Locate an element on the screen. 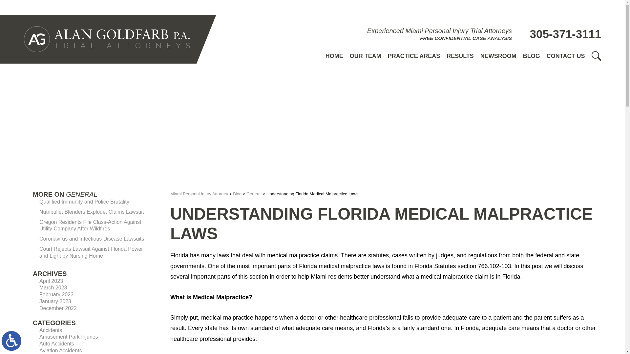  PRACTICE AREAS is located at coordinates (414, 56).